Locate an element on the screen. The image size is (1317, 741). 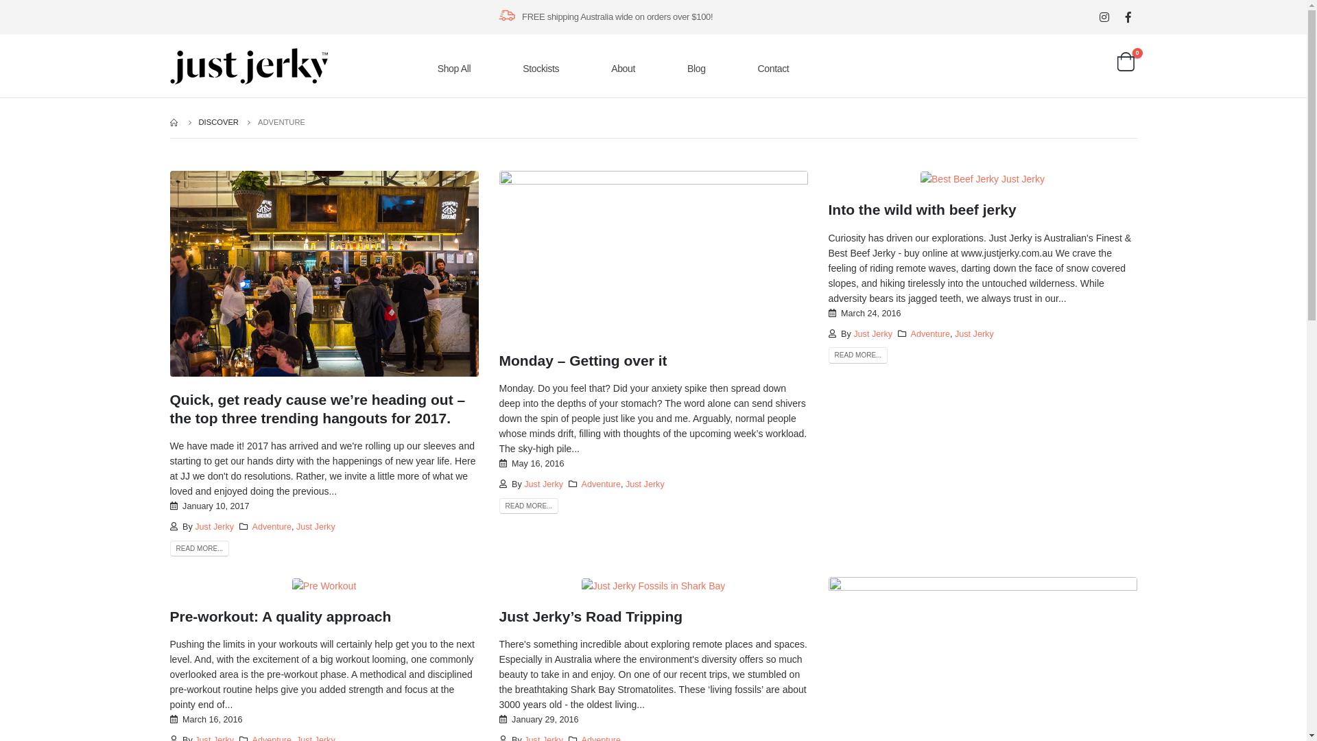
Adventure is located at coordinates (930, 334).